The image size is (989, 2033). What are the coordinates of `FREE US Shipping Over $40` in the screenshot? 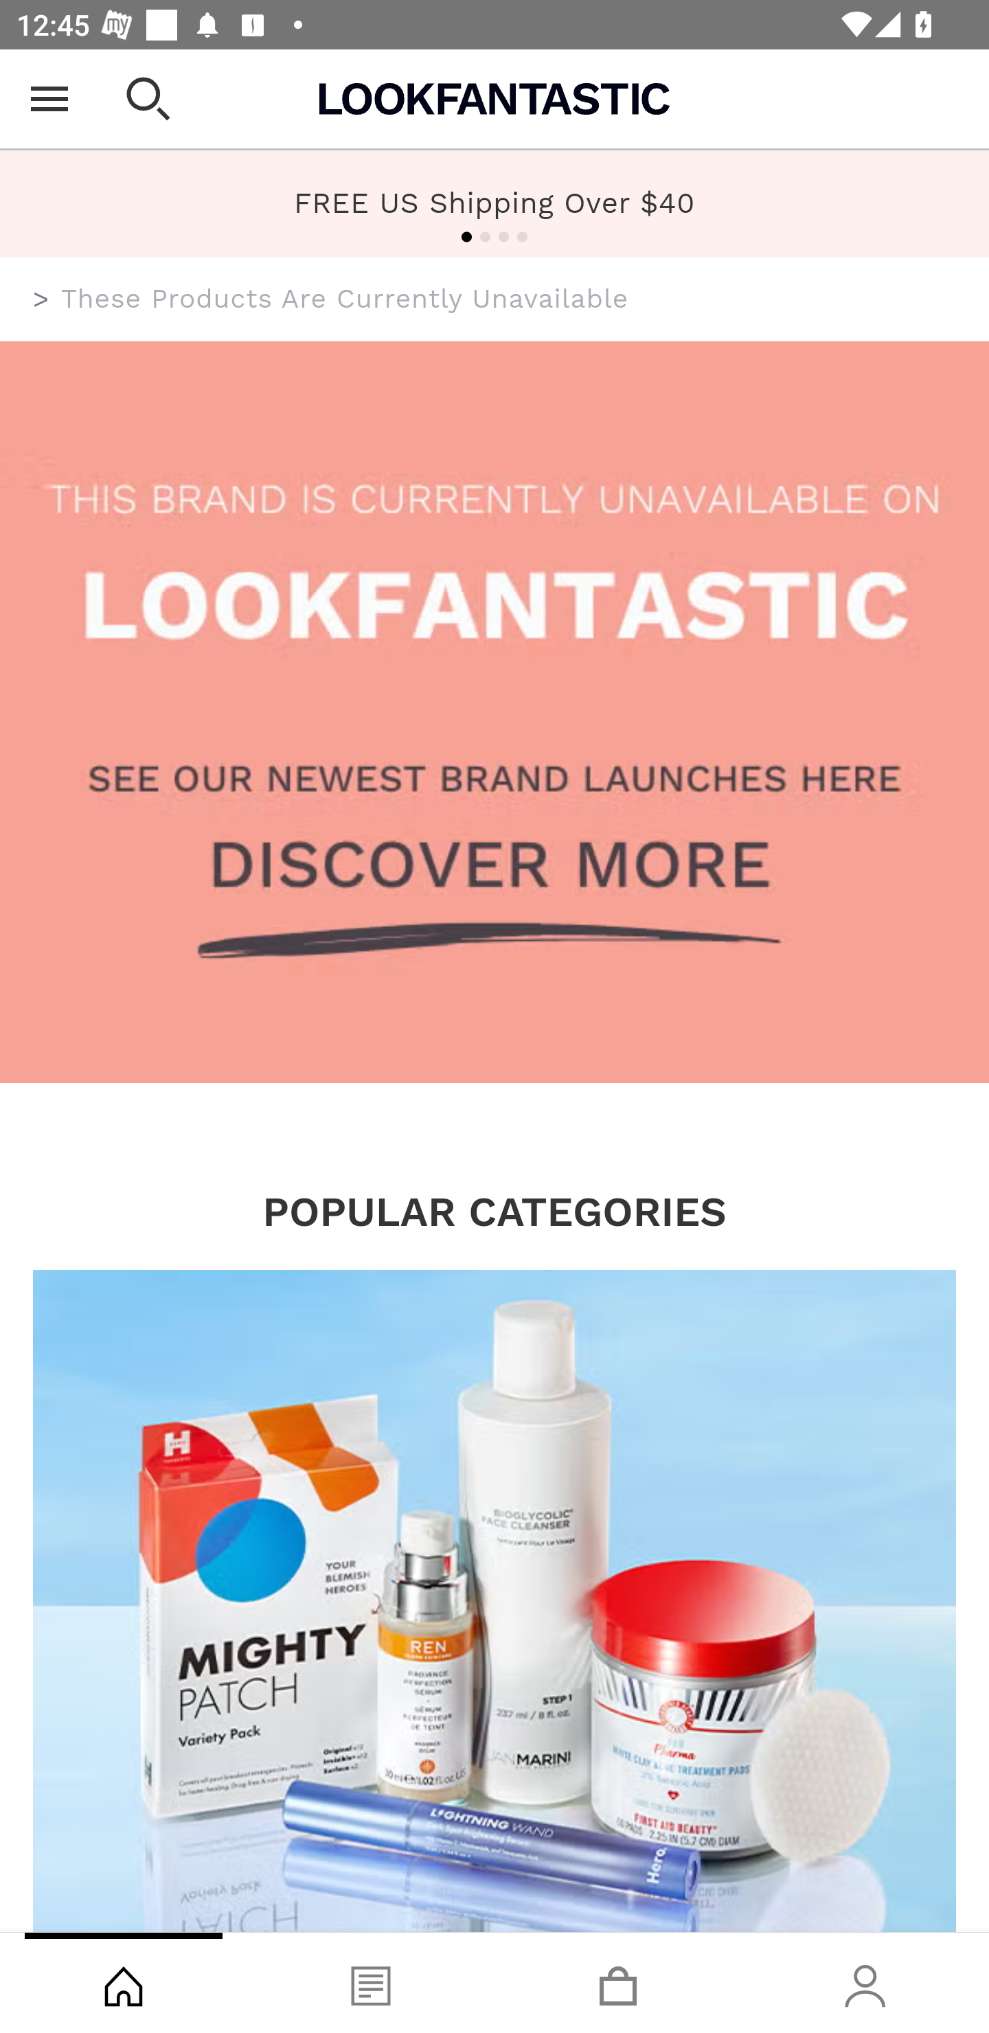 It's located at (494, 204).